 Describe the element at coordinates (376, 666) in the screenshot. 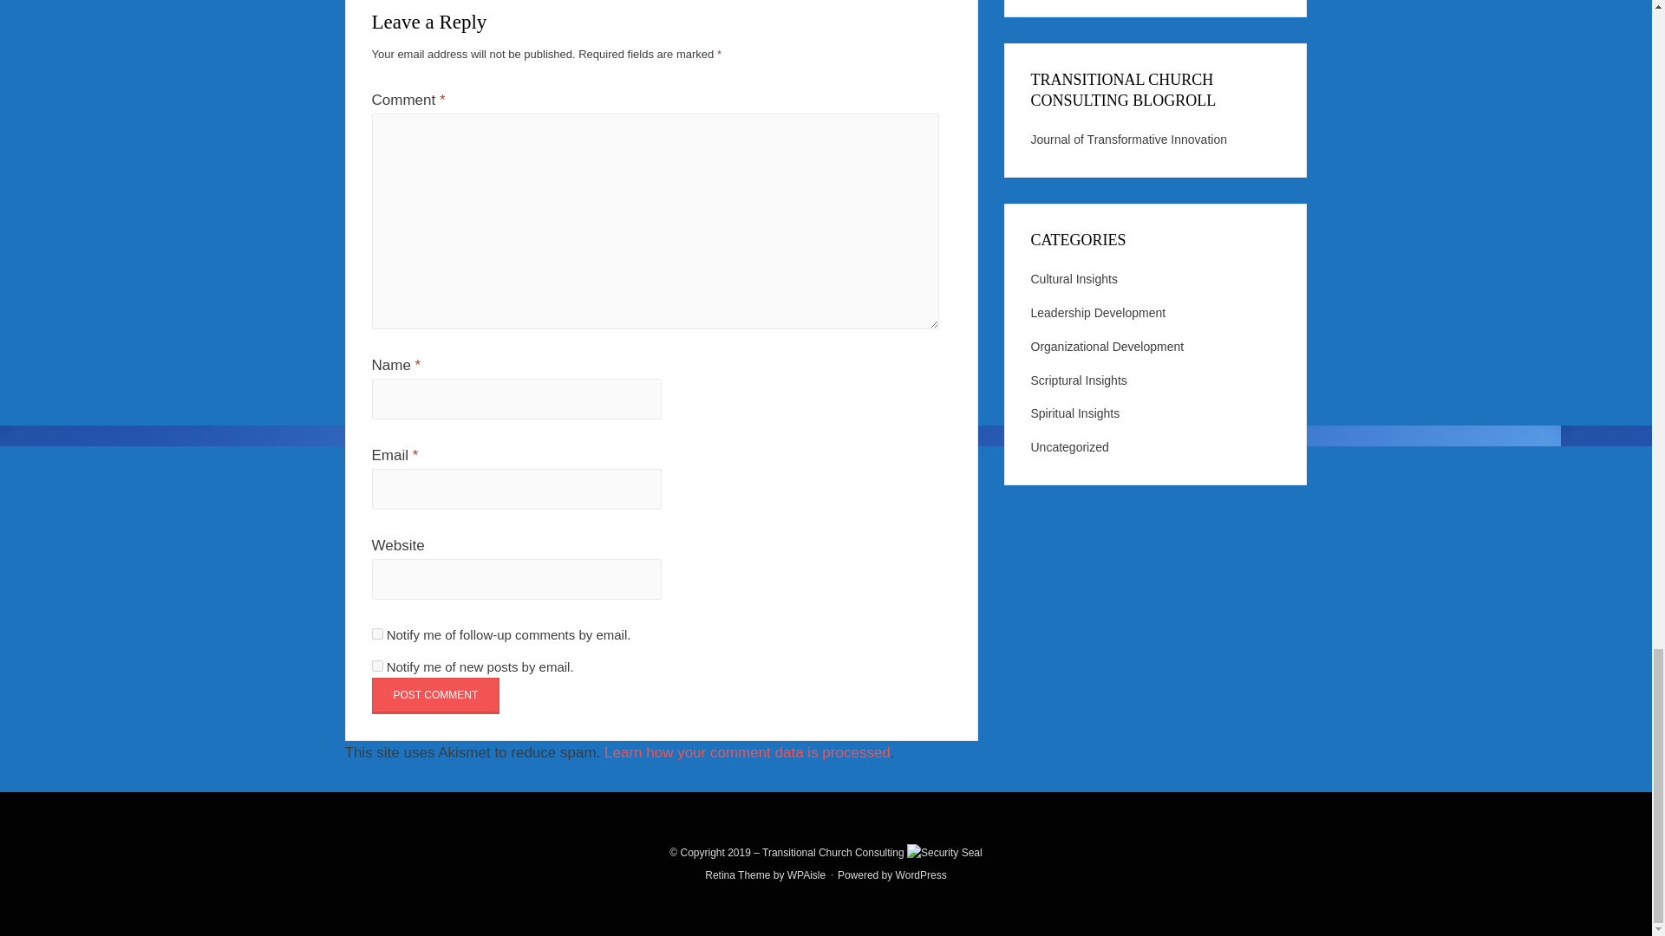

I see `subscribe` at that location.